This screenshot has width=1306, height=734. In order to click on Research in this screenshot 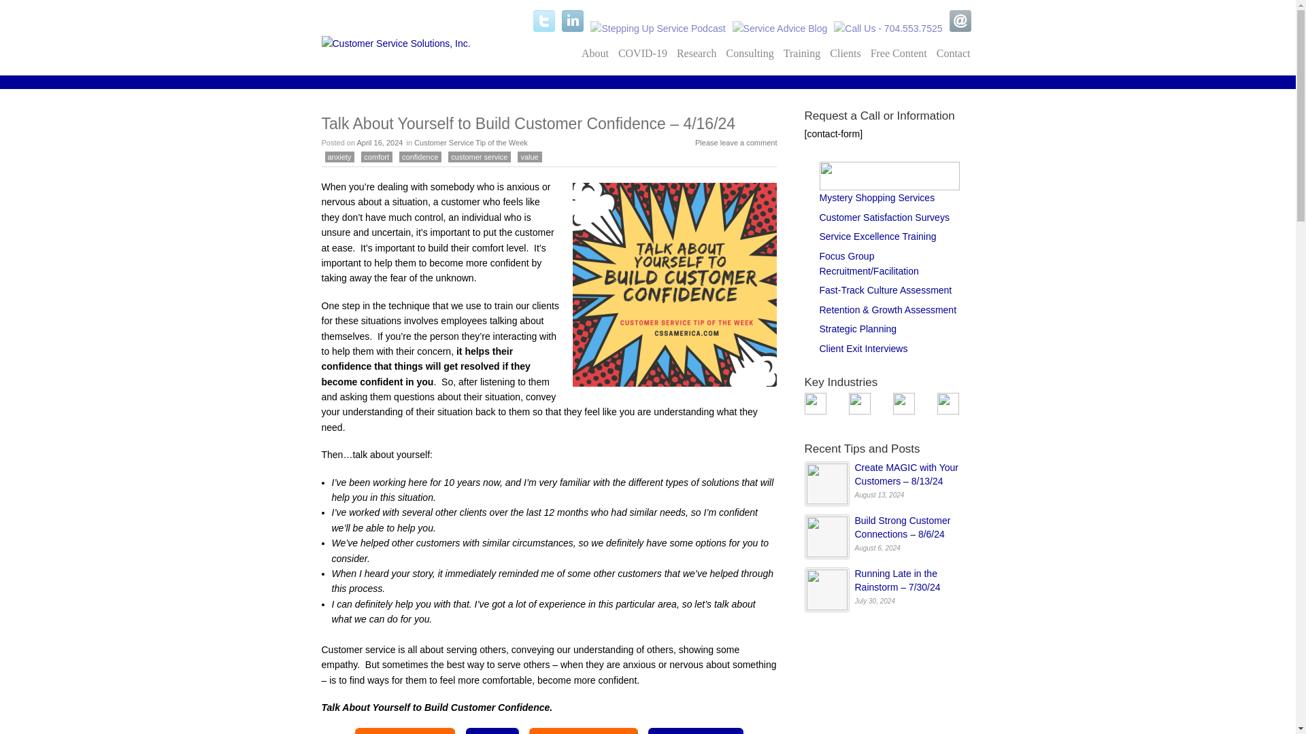, I will do `click(697, 53)`.